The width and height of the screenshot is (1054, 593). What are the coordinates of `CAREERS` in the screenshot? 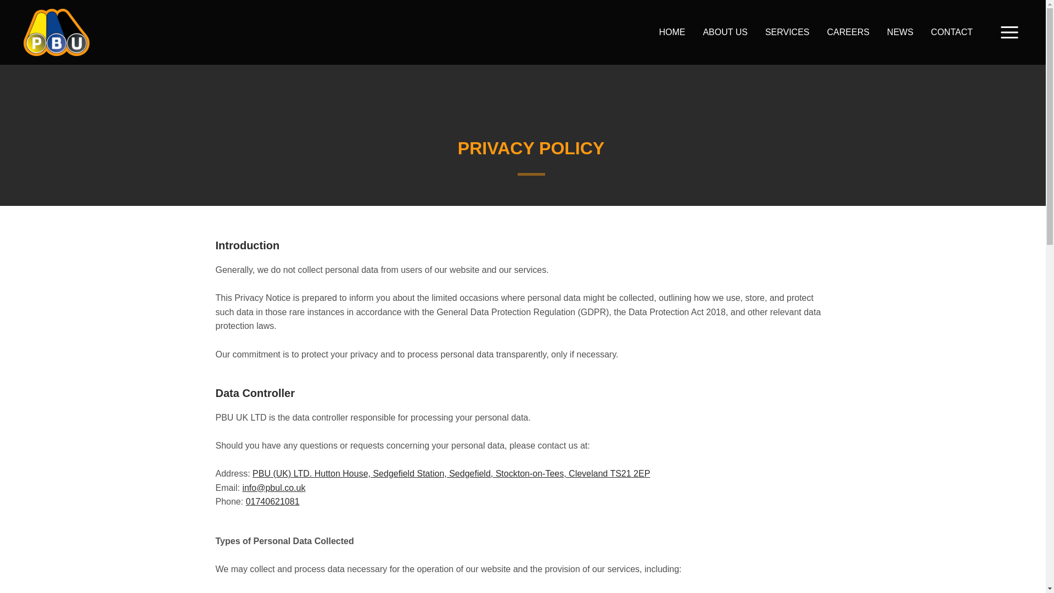 It's located at (848, 32).